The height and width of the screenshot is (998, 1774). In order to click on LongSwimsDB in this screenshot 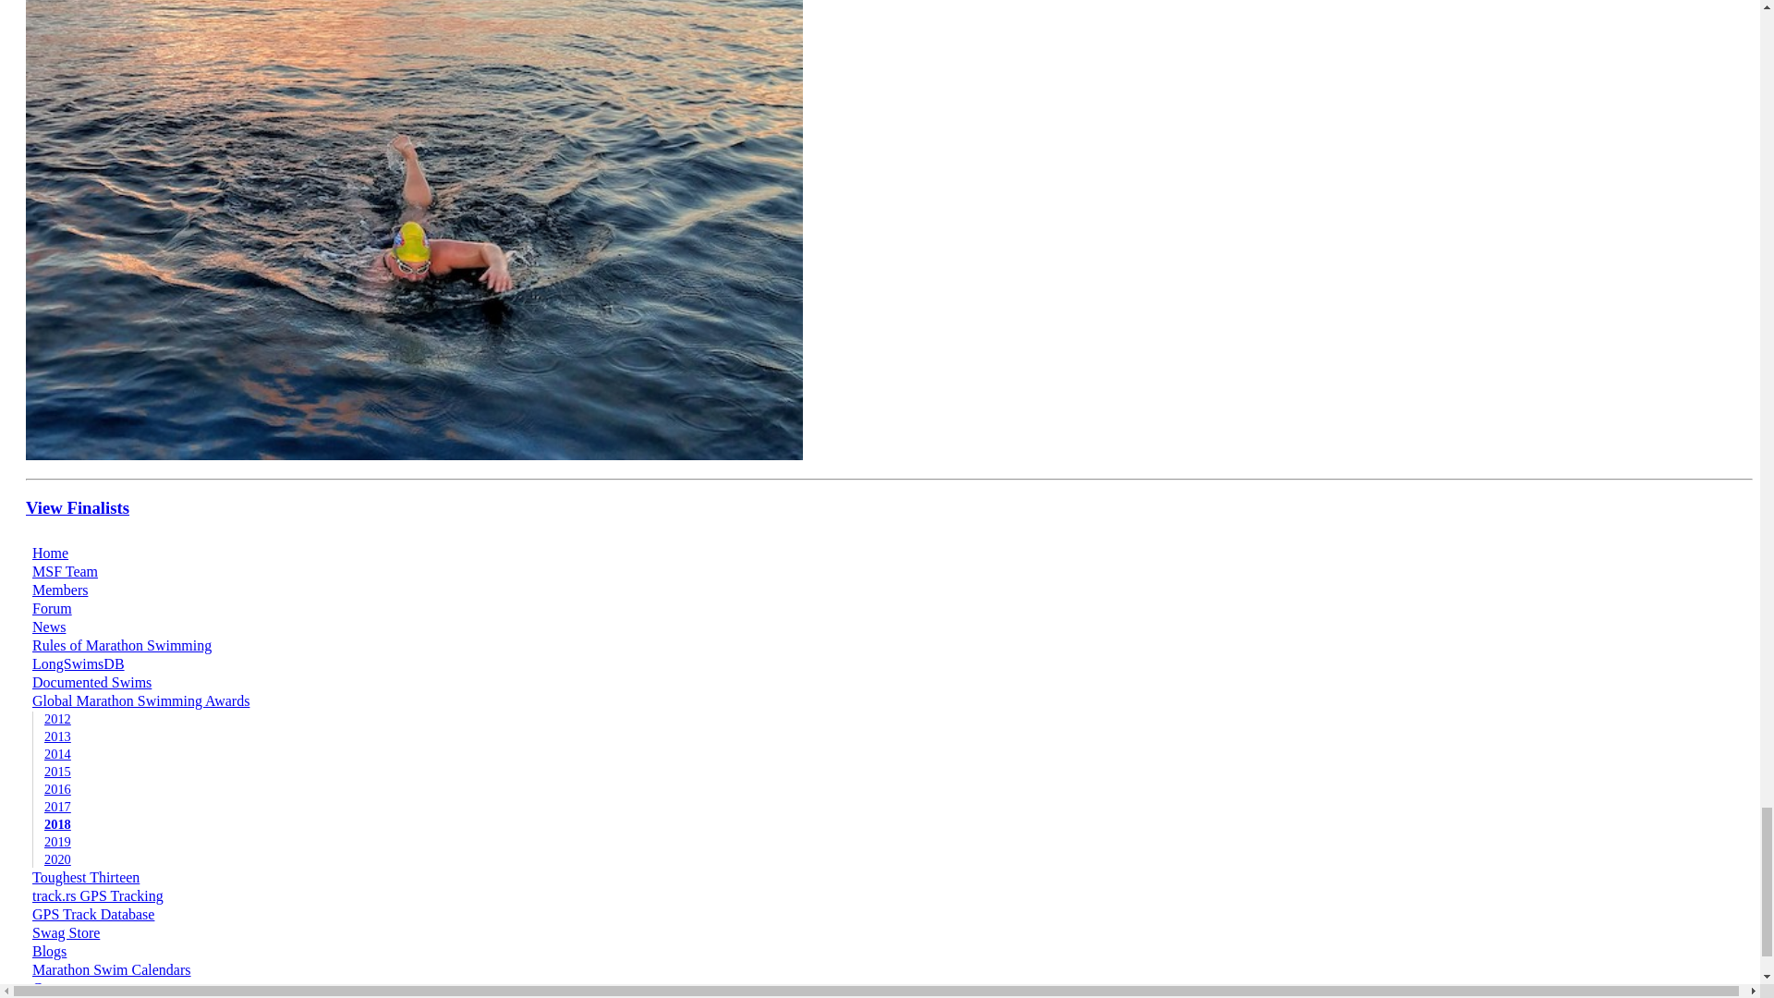, I will do `click(78, 663)`.